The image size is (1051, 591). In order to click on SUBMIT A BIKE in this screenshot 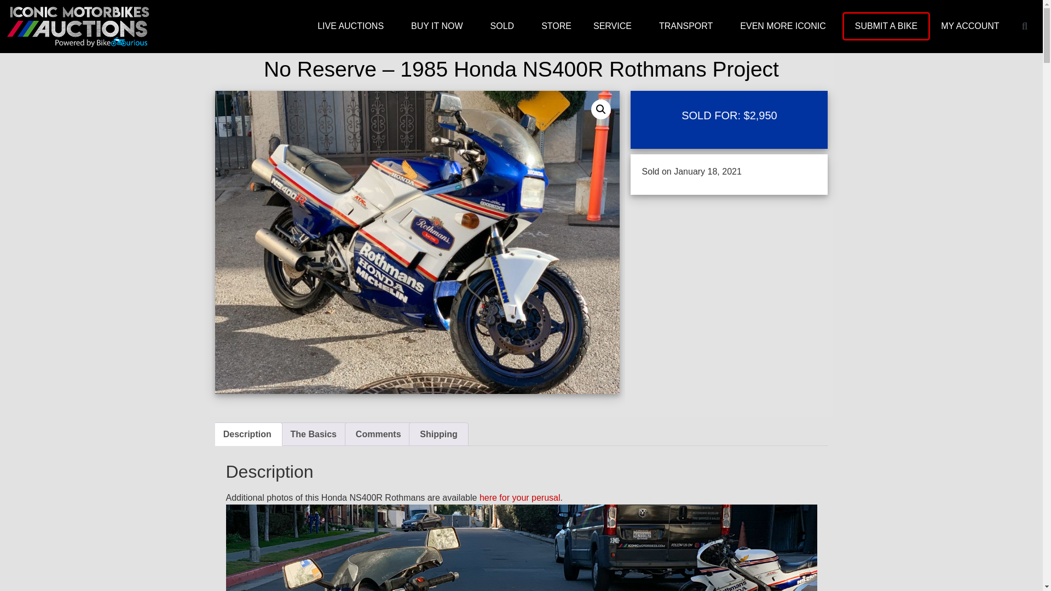, I will do `click(886, 26)`.